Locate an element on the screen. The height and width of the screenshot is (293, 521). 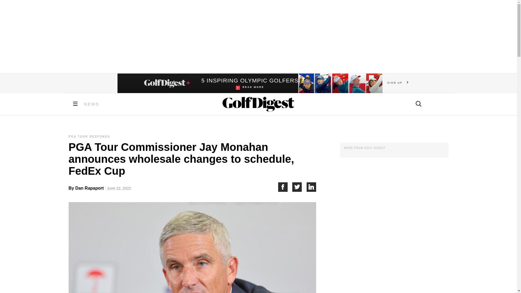
Share on Twitter is located at coordinates (312, 187).